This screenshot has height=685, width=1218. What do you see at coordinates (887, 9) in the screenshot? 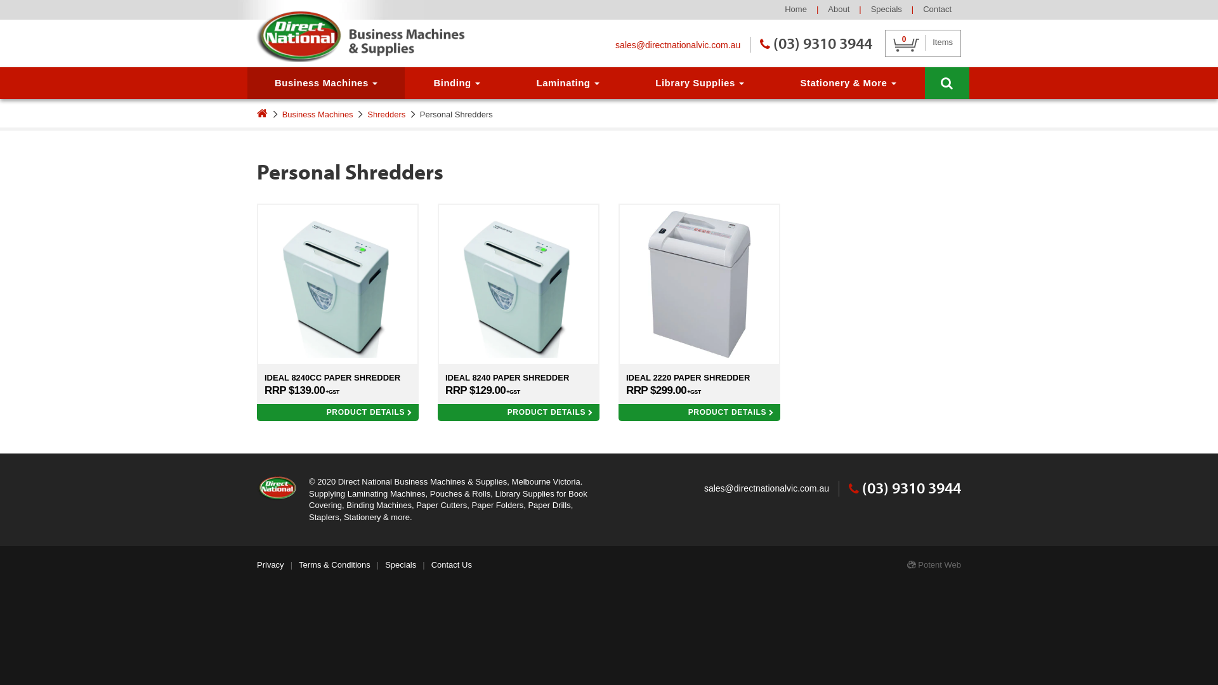
I see `Specials` at bounding box center [887, 9].